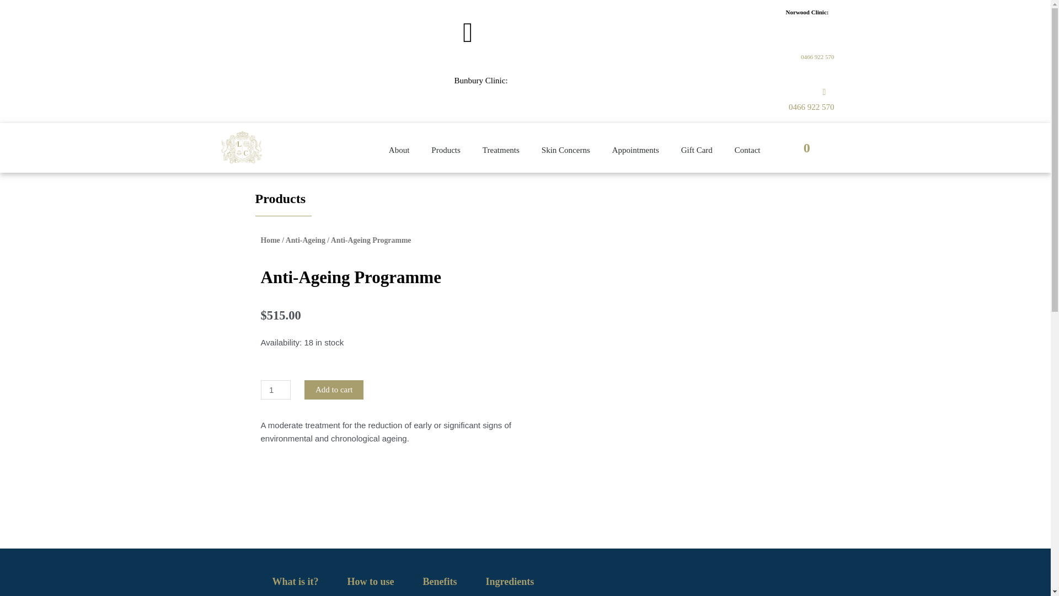  What do you see at coordinates (697, 150) in the screenshot?
I see `Gift Card` at bounding box center [697, 150].